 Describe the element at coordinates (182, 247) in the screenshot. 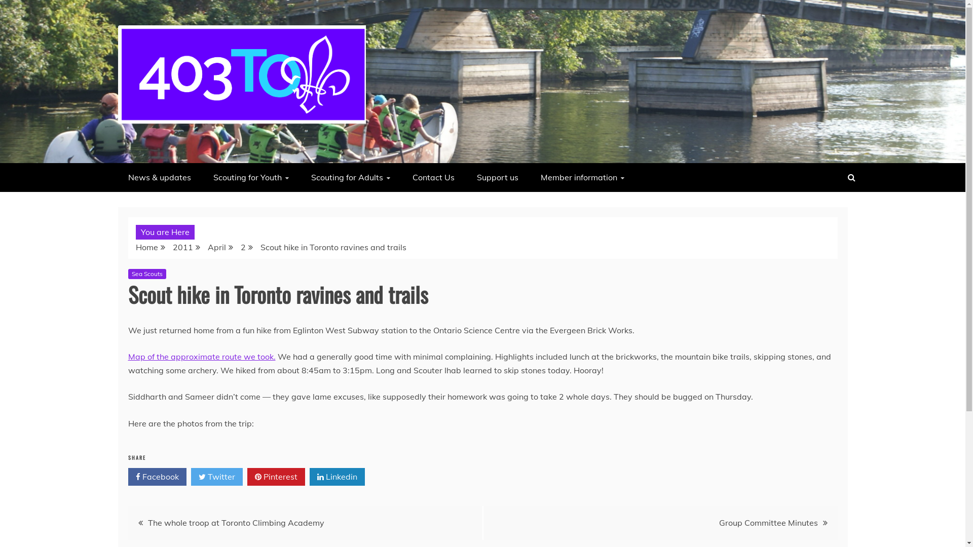

I see `2011` at that location.